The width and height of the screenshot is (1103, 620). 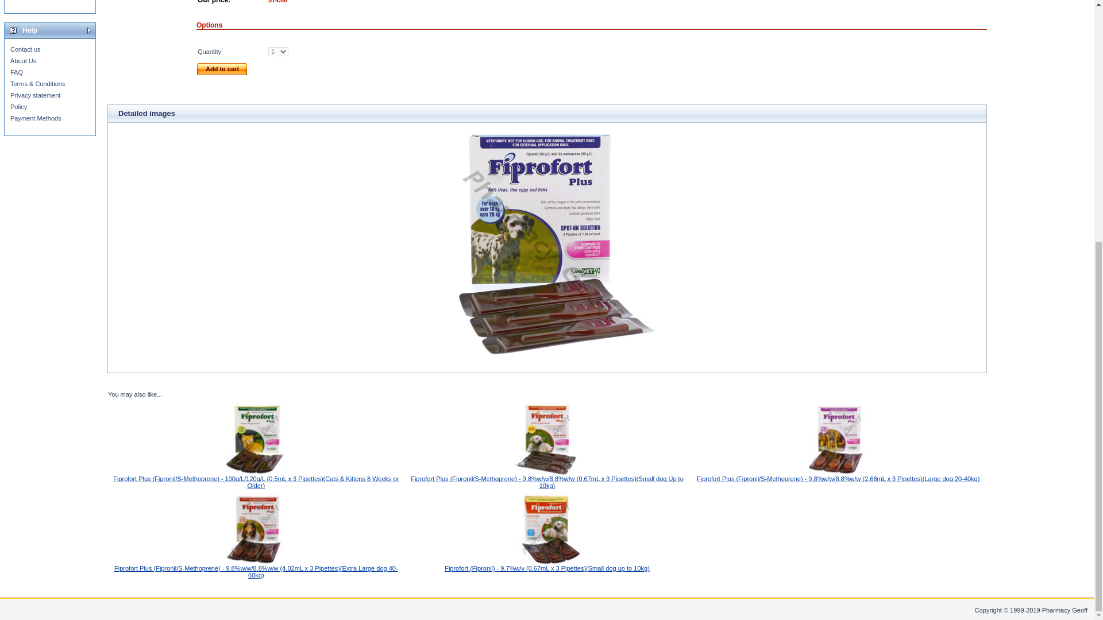 What do you see at coordinates (23, 61) in the screenshot?
I see `About Us` at bounding box center [23, 61].